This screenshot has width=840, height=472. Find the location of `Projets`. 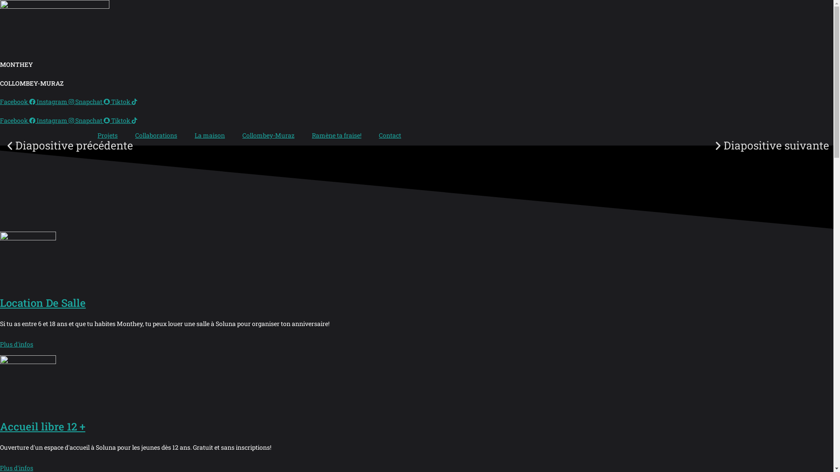

Projets is located at coordinates (108, 135).